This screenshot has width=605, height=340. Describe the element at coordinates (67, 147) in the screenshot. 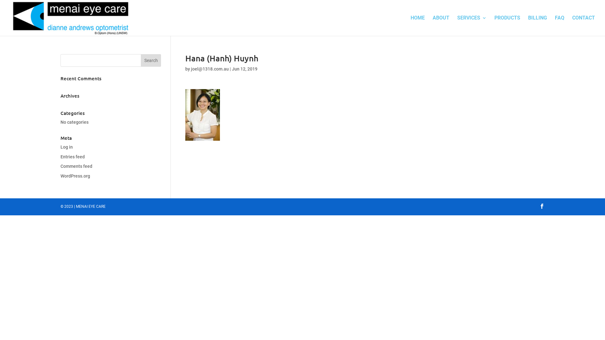

I see `Log in` at that location.